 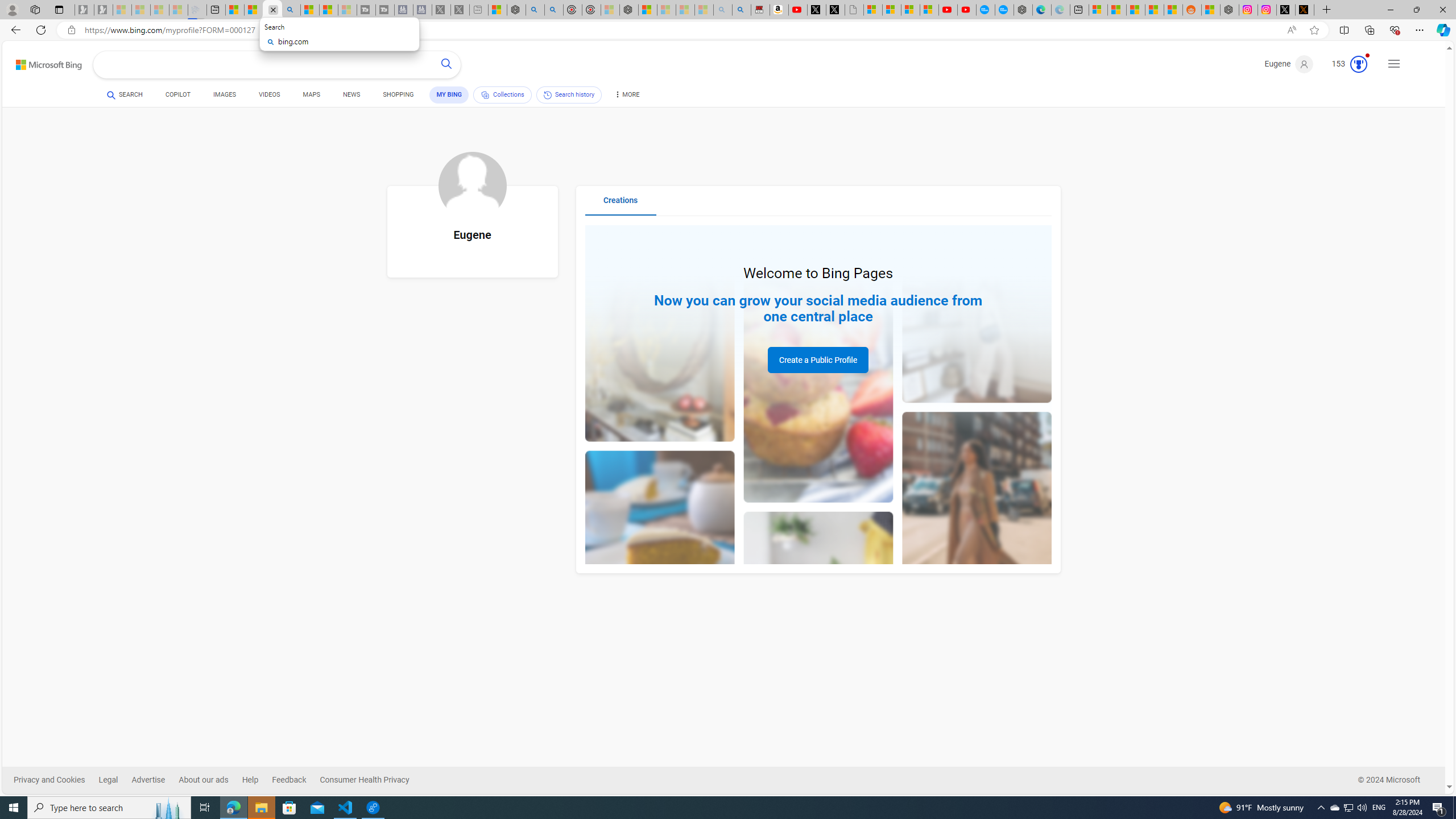 I want to click on amazon - Search - Sleeping, so click(x=722, y=10).